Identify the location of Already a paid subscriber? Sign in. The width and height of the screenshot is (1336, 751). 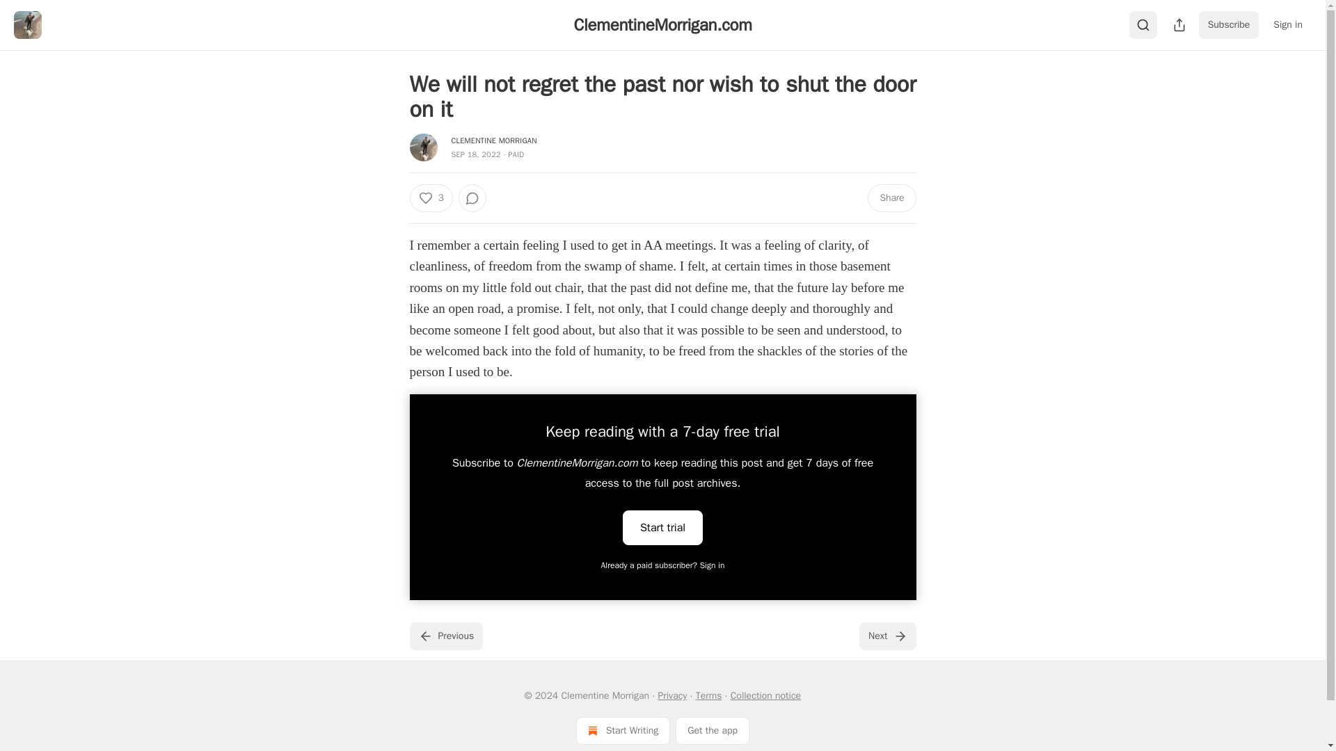
(663, 565).